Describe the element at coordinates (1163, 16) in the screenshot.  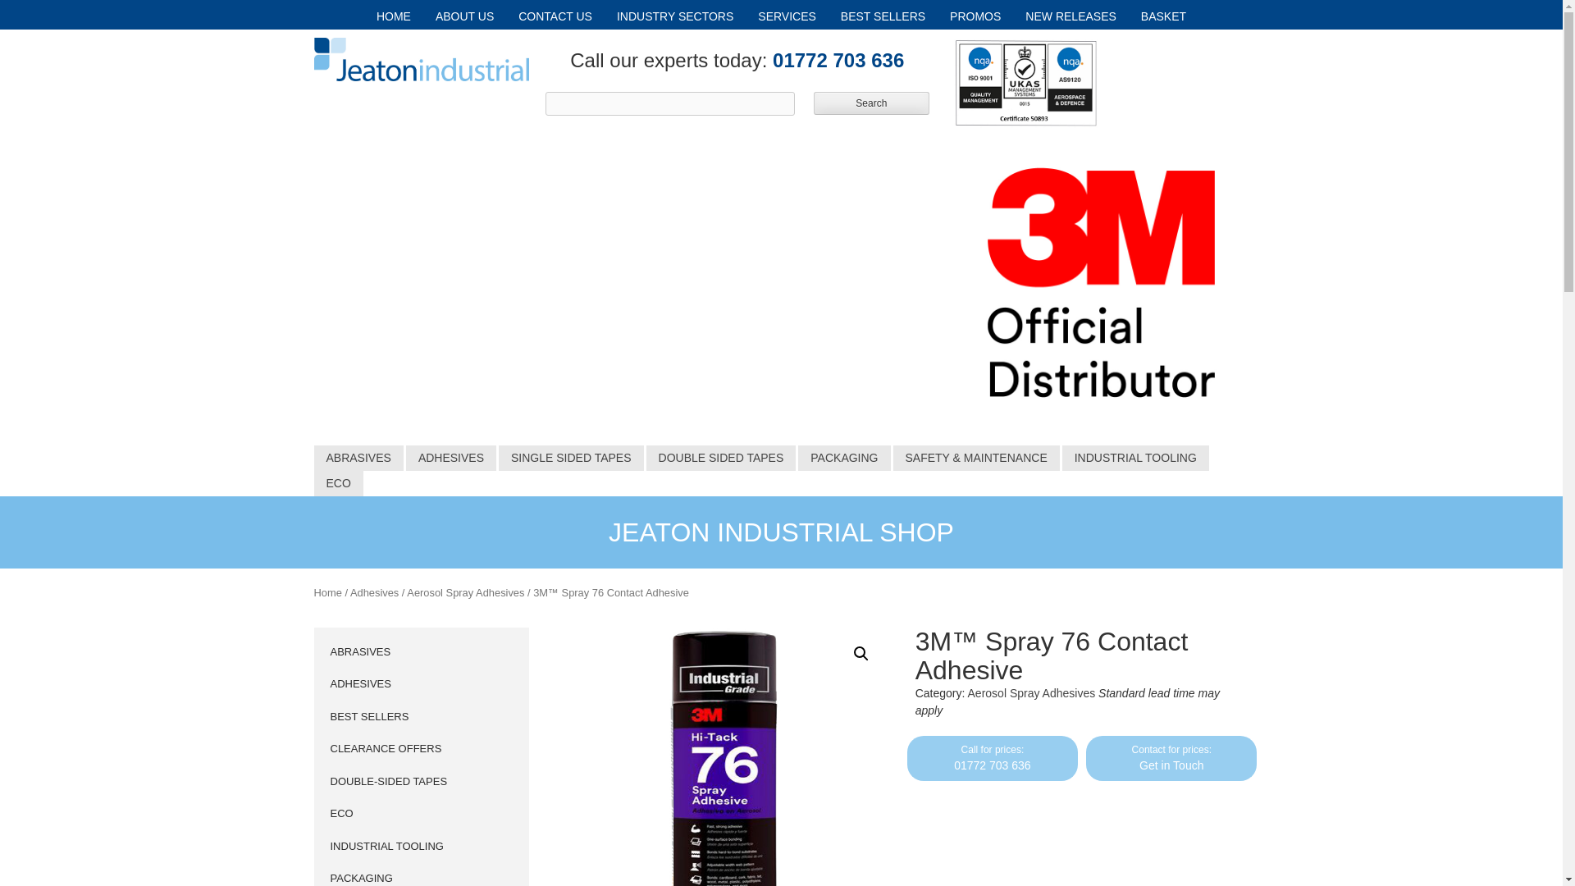
I see `BASKET` at that location.